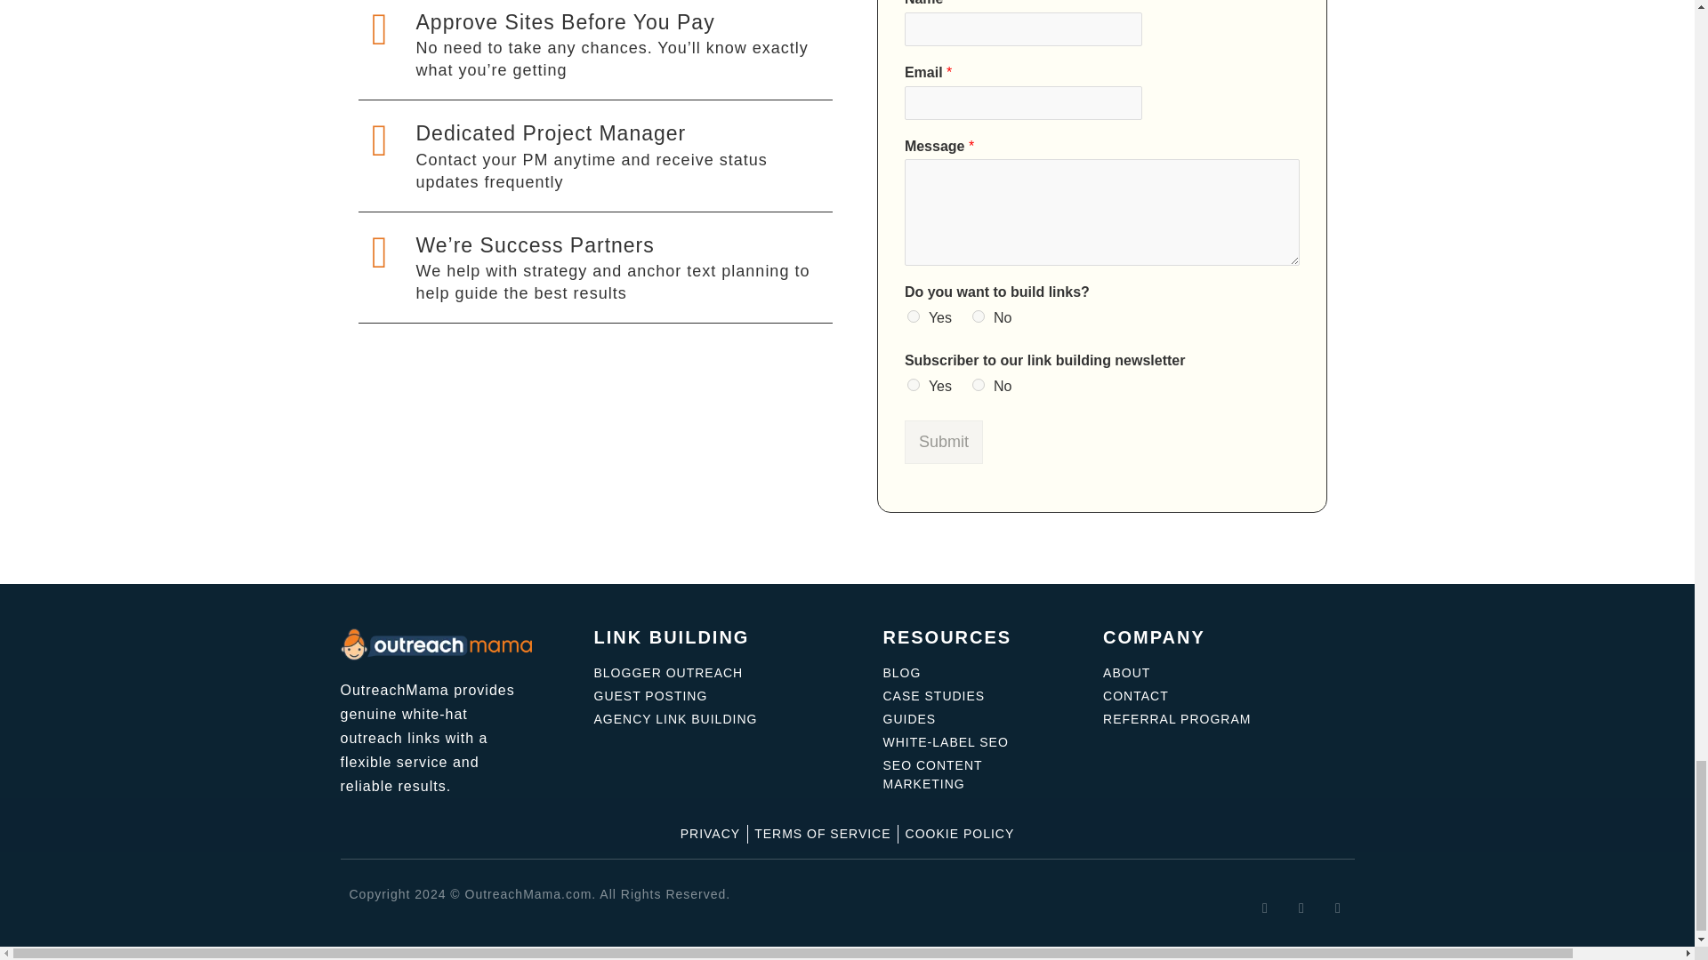  Describe the element at coordinates (979, 384) in the screenshot. I see `No` at that location.